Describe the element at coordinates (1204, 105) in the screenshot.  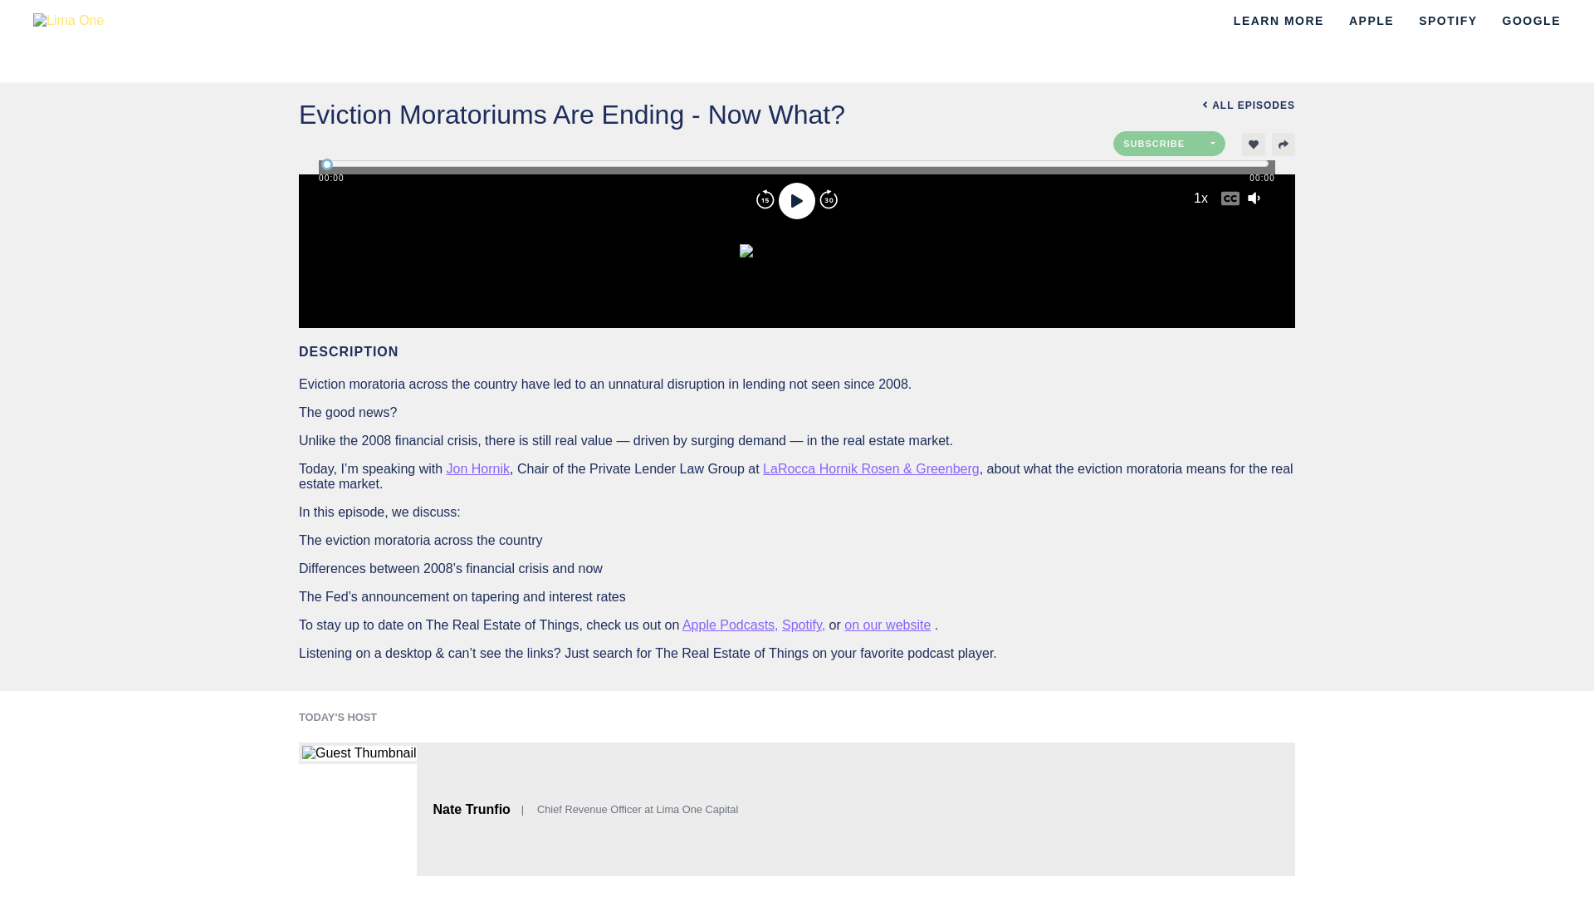
I see `ALL EPISODES` at that location.